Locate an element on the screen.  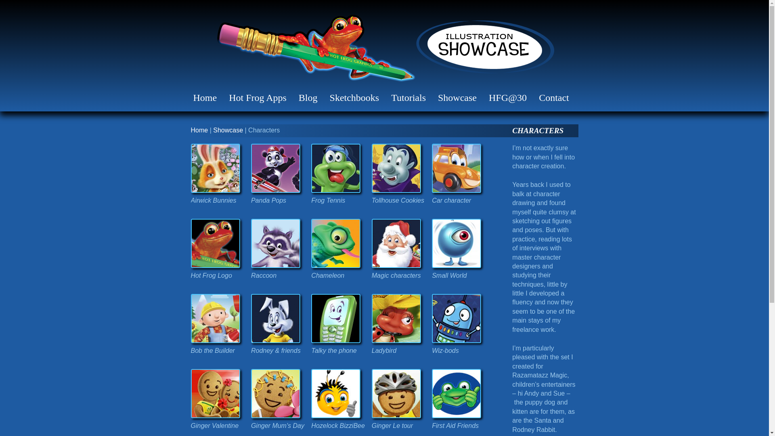
Showcase is located at coordinates (457, 98).